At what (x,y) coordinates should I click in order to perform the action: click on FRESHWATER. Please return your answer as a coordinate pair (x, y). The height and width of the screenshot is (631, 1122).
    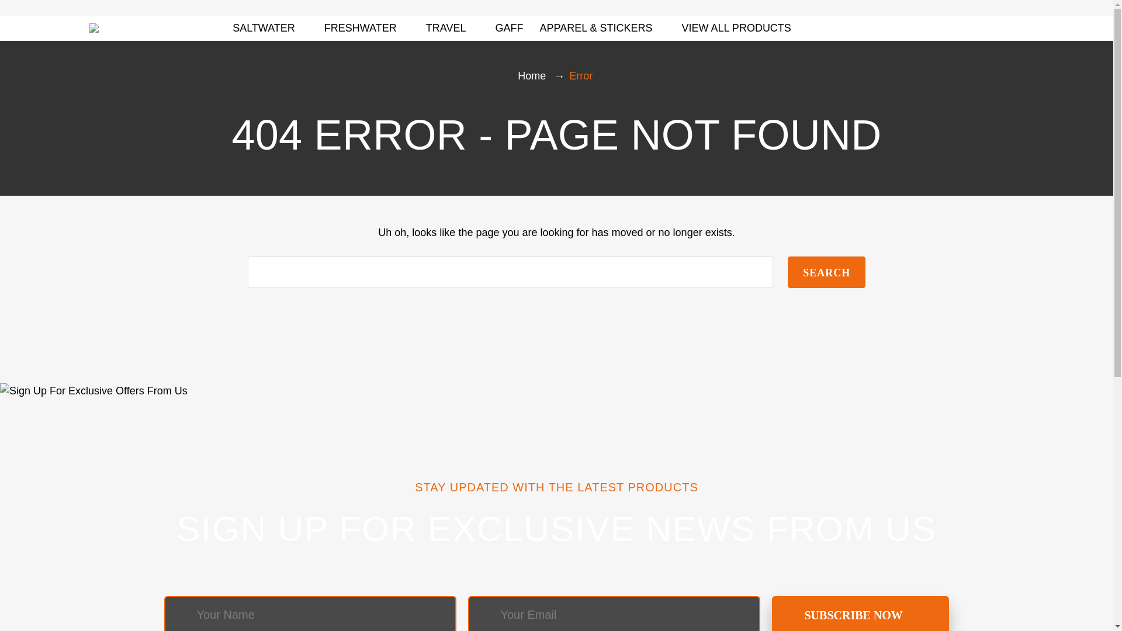
    Looking at the image, I should click on (366, 27).